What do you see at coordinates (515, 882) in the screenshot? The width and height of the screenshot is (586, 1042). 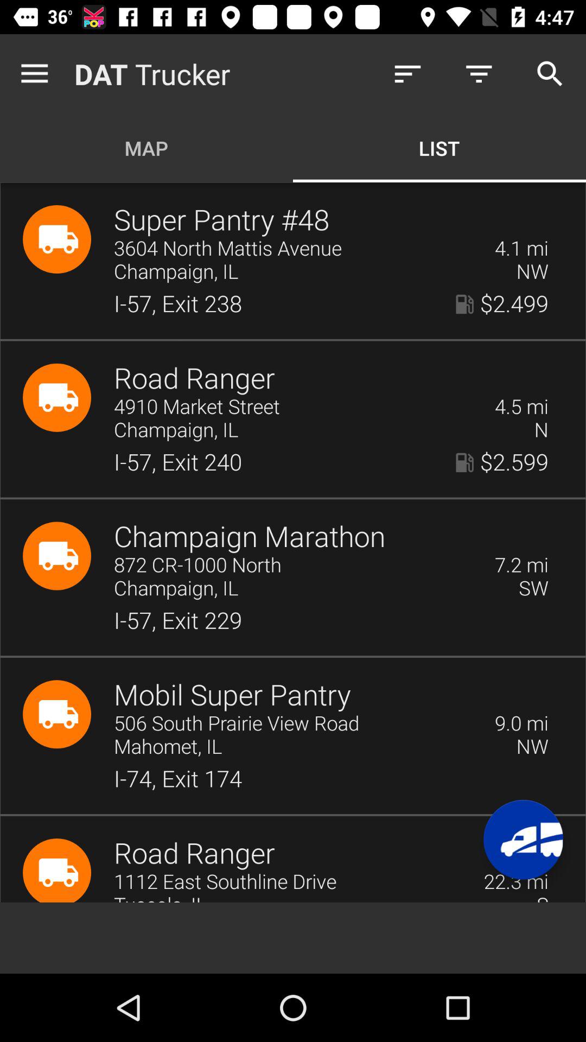 I see `swipe to 22.3 mi icon` at bounding box center [515, 882].